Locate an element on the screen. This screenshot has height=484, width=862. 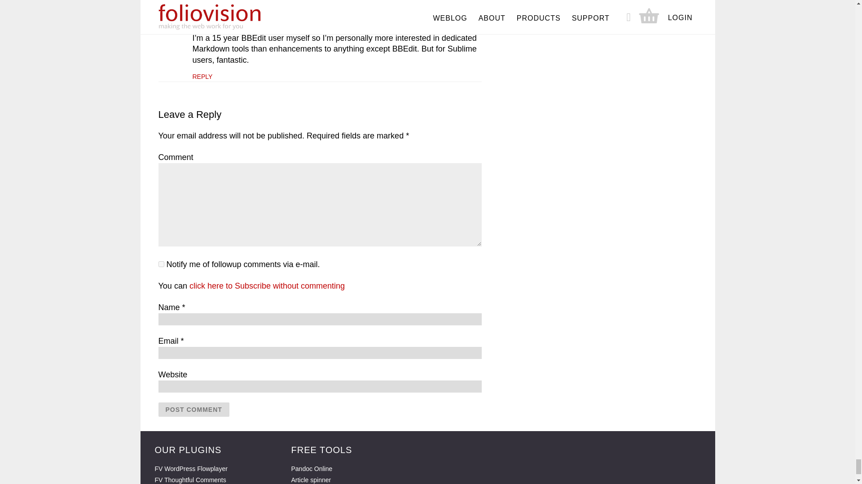
Post Comment is located at coordinates (193, 409).